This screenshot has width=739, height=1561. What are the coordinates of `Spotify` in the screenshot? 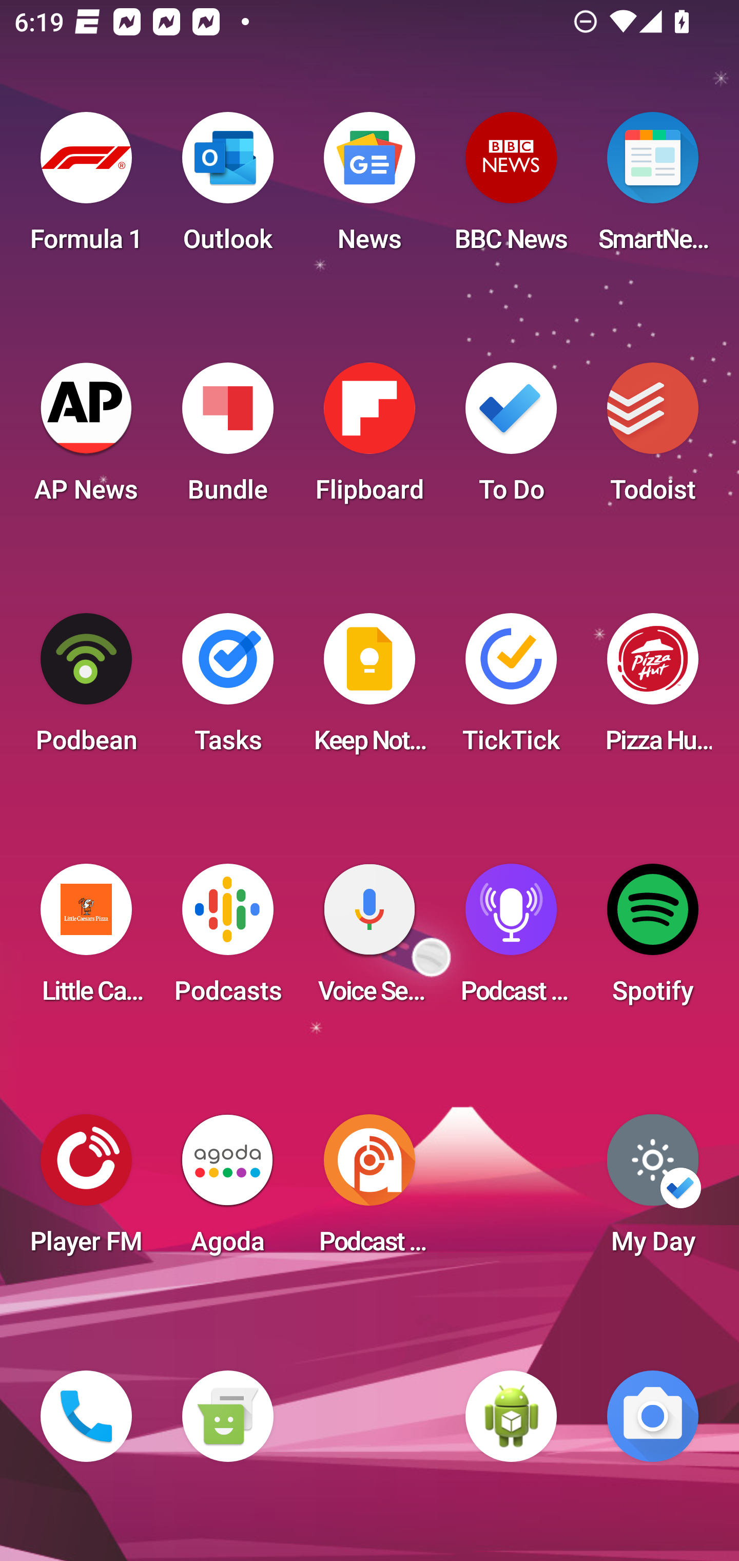 It's located at (653, 940).